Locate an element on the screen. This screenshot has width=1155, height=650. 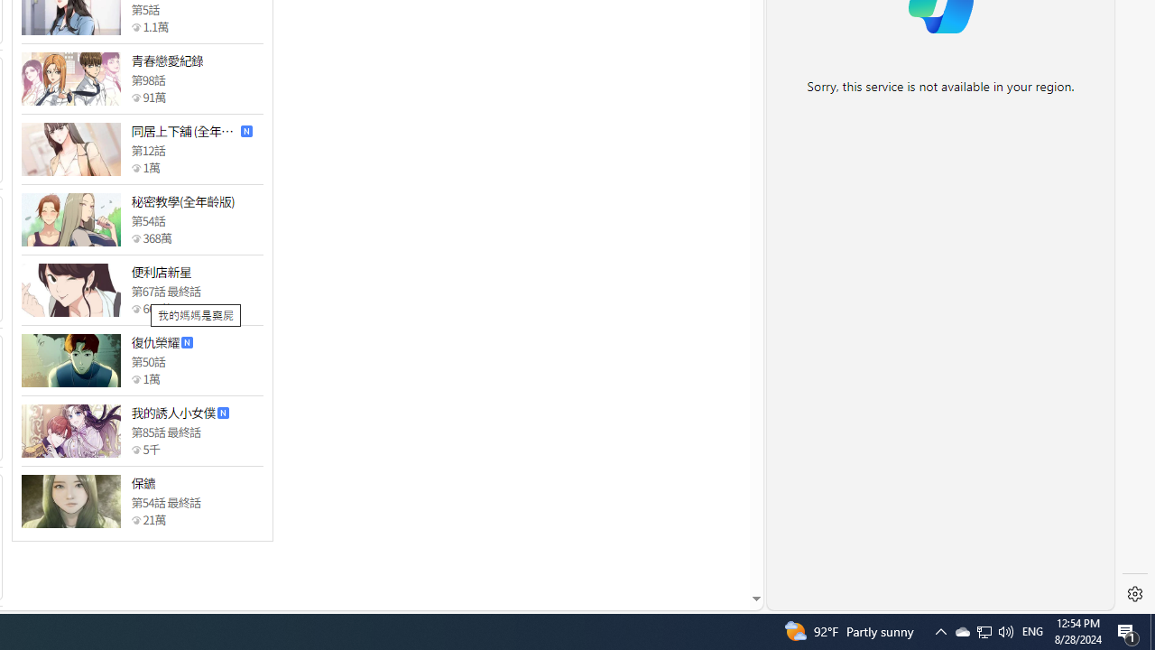
Class: thumb_img is located at coordinates (70, 501).